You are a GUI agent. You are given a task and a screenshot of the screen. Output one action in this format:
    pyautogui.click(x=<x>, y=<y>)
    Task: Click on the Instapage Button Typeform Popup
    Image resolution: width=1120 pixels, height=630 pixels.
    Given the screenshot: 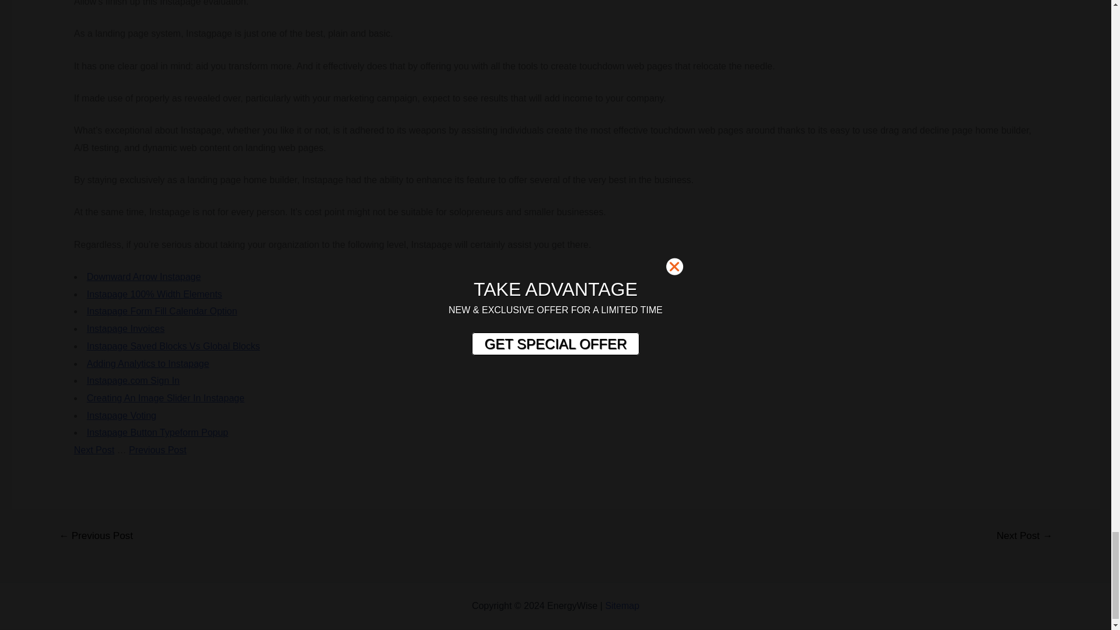 What is the action you would take?
    pyautogui.click(x=157, y=432)
    